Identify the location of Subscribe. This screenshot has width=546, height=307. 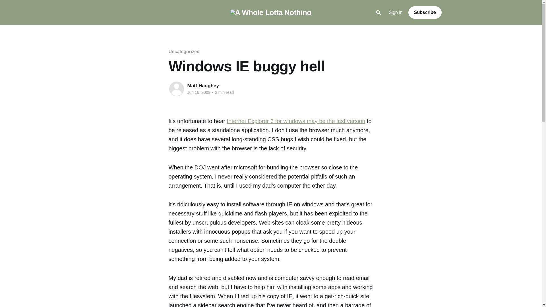
(425, 12).